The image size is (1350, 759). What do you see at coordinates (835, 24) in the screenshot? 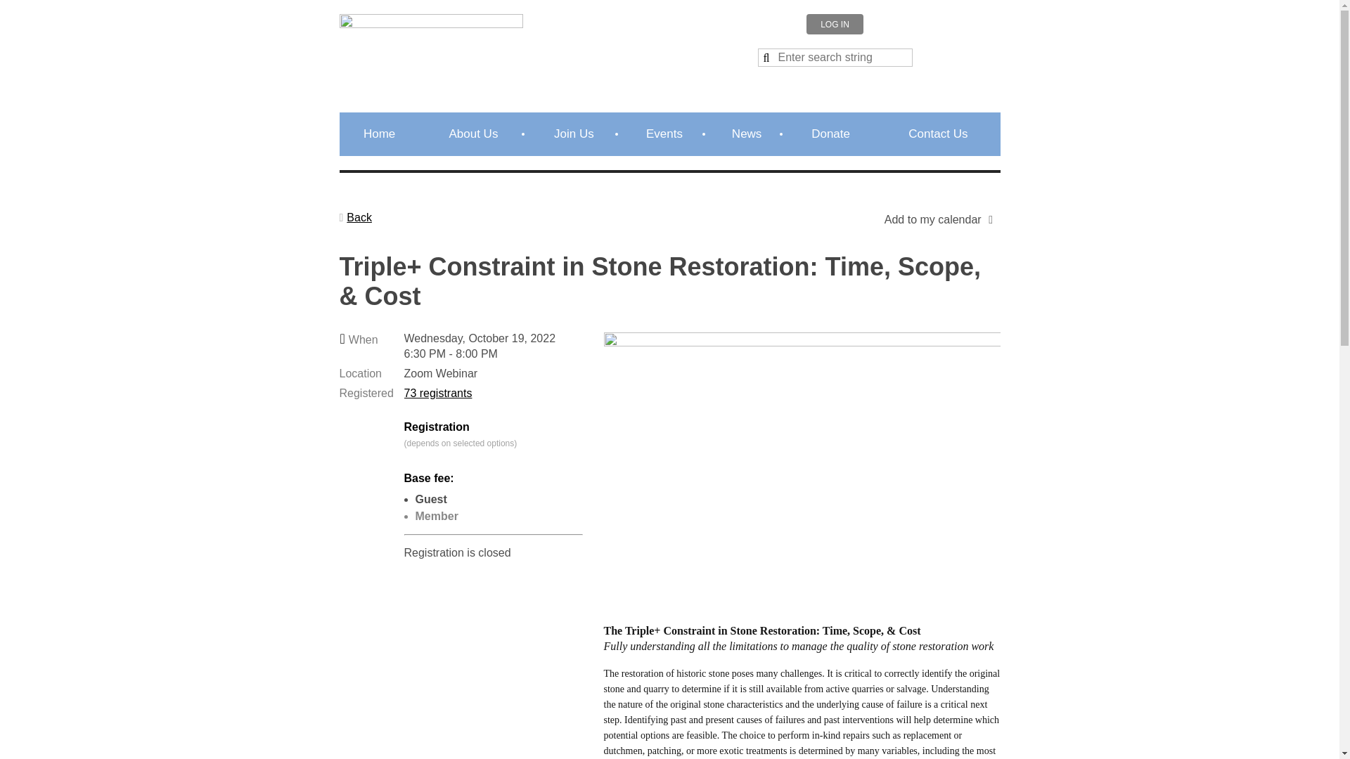
I see `LOG IN` at bounding box center [835, 24].